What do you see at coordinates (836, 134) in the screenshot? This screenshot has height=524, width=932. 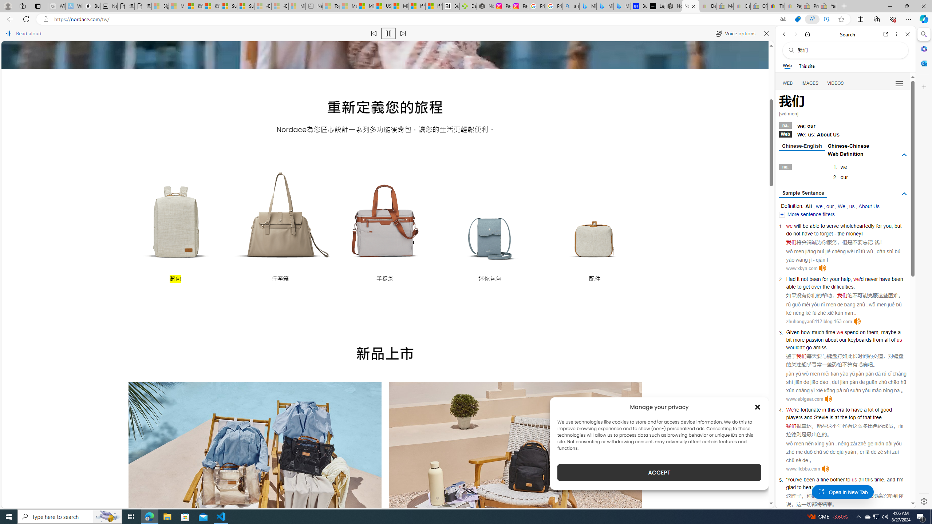 I see `Us` at bounding box center [836, 134].